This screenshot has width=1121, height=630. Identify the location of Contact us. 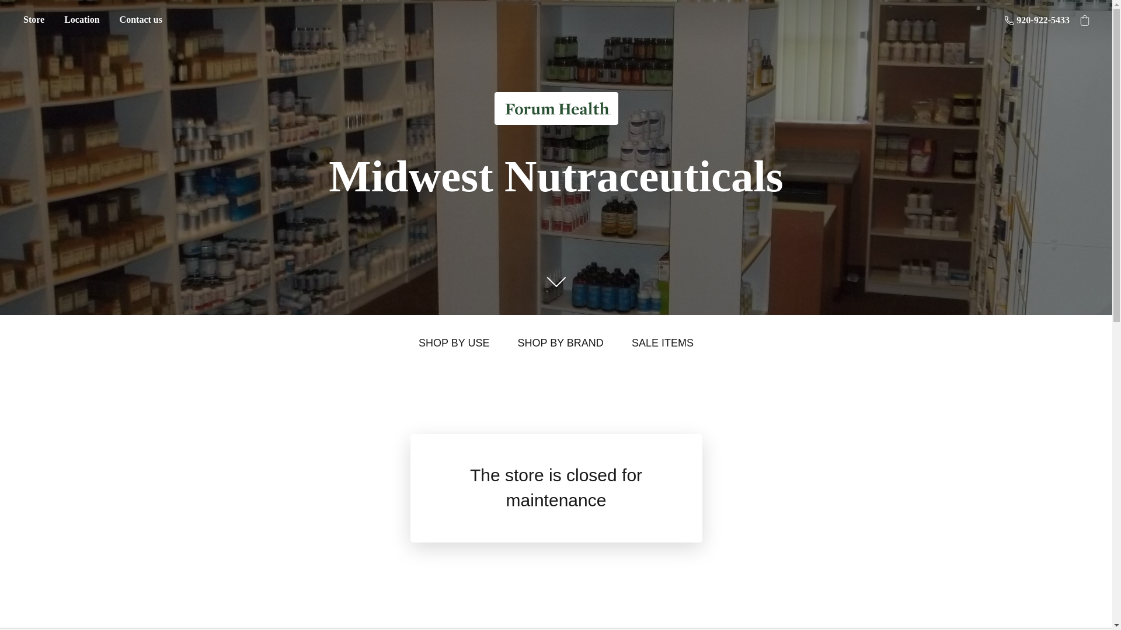
(141, 20).